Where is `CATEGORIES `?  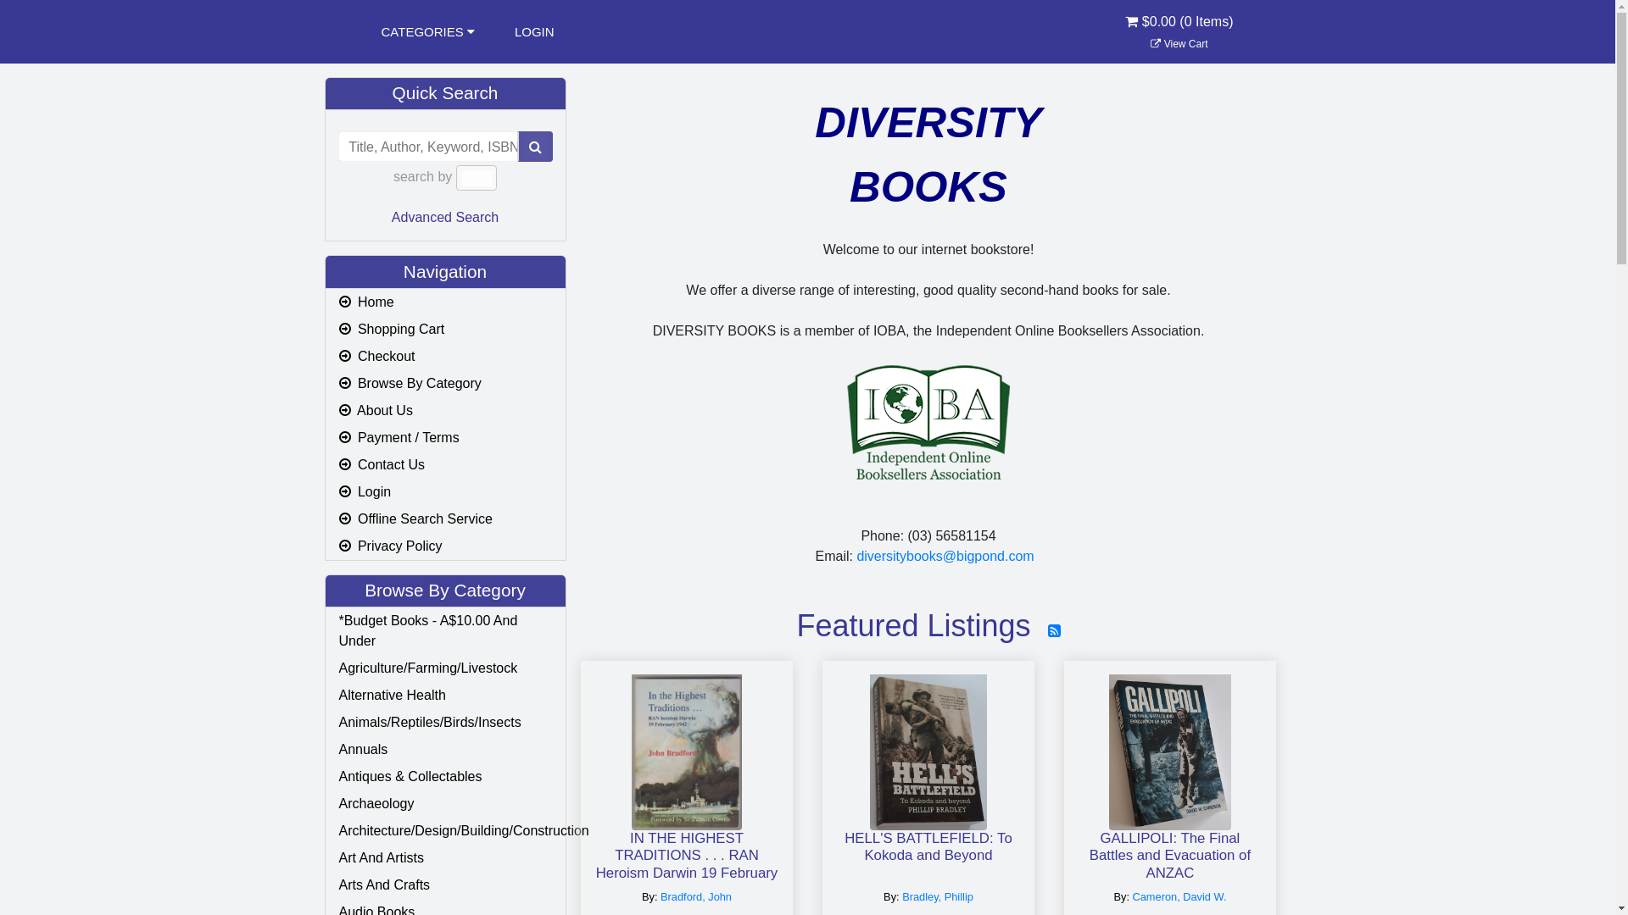 CATEGORIES  is located at coordinates (428, 32).